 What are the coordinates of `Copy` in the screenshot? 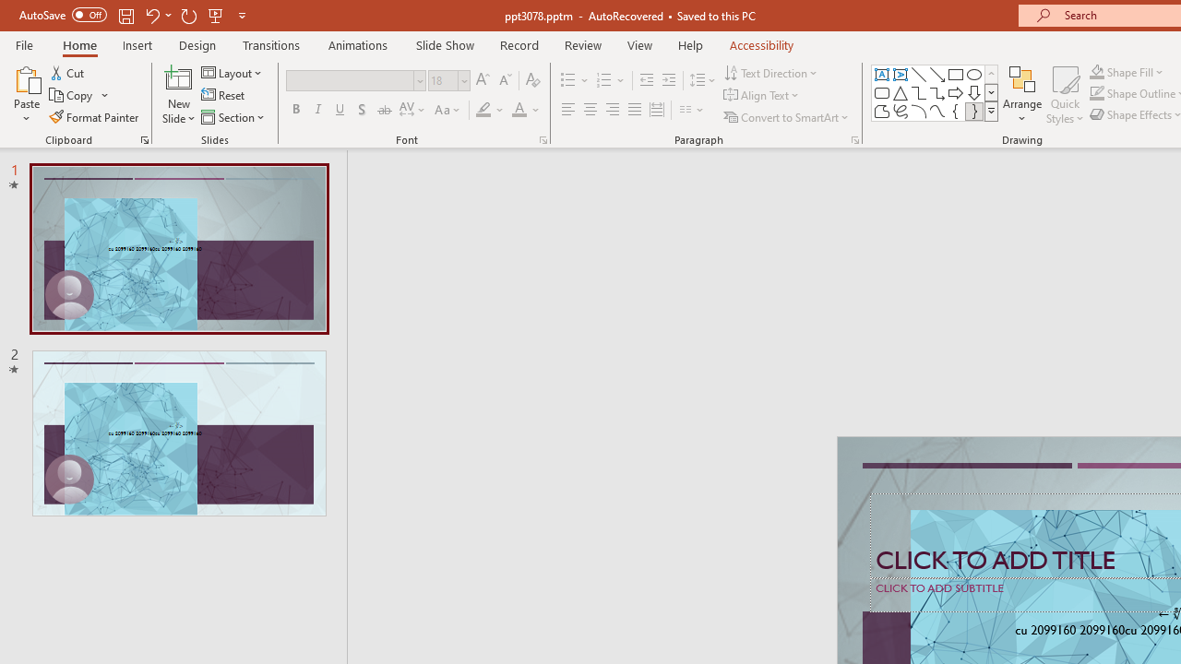 It's located at (72, 96).